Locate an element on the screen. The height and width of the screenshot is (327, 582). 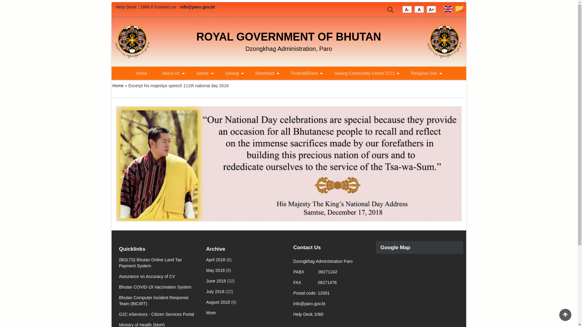
G2C eServices - Citizen Services Portal is located at coordinates (156, 314).